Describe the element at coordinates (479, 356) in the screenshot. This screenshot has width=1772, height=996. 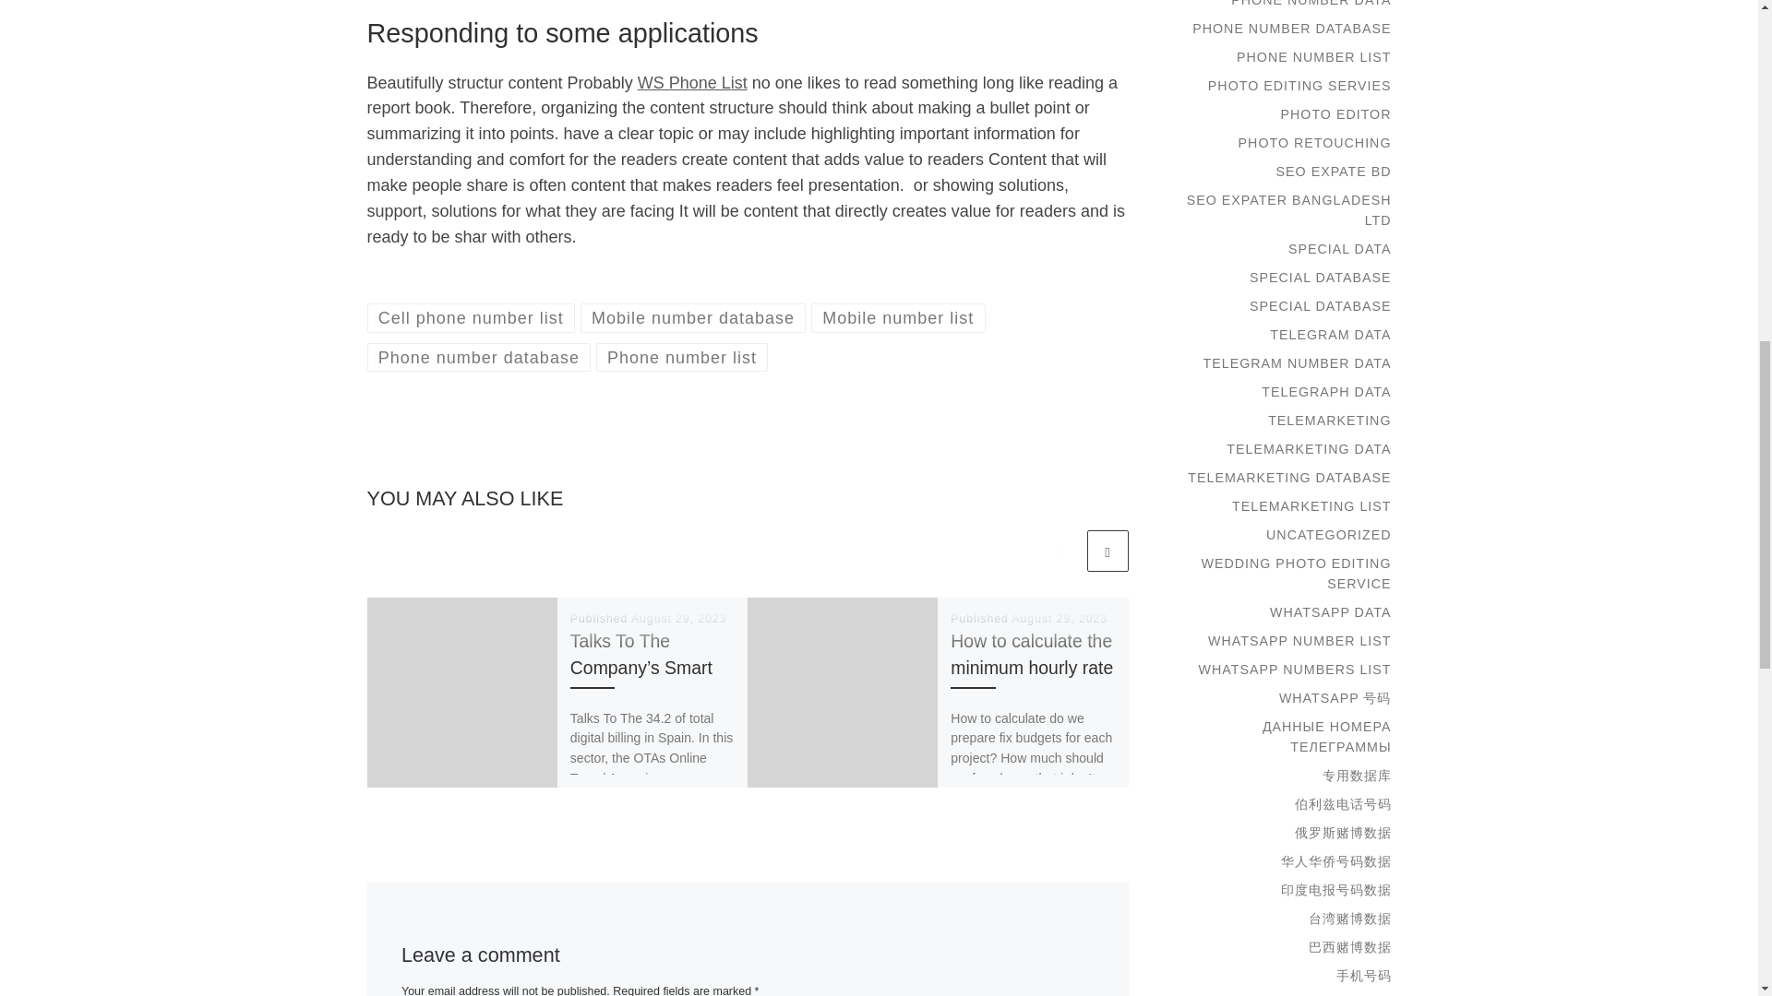
I see `Phone number database` at that location.